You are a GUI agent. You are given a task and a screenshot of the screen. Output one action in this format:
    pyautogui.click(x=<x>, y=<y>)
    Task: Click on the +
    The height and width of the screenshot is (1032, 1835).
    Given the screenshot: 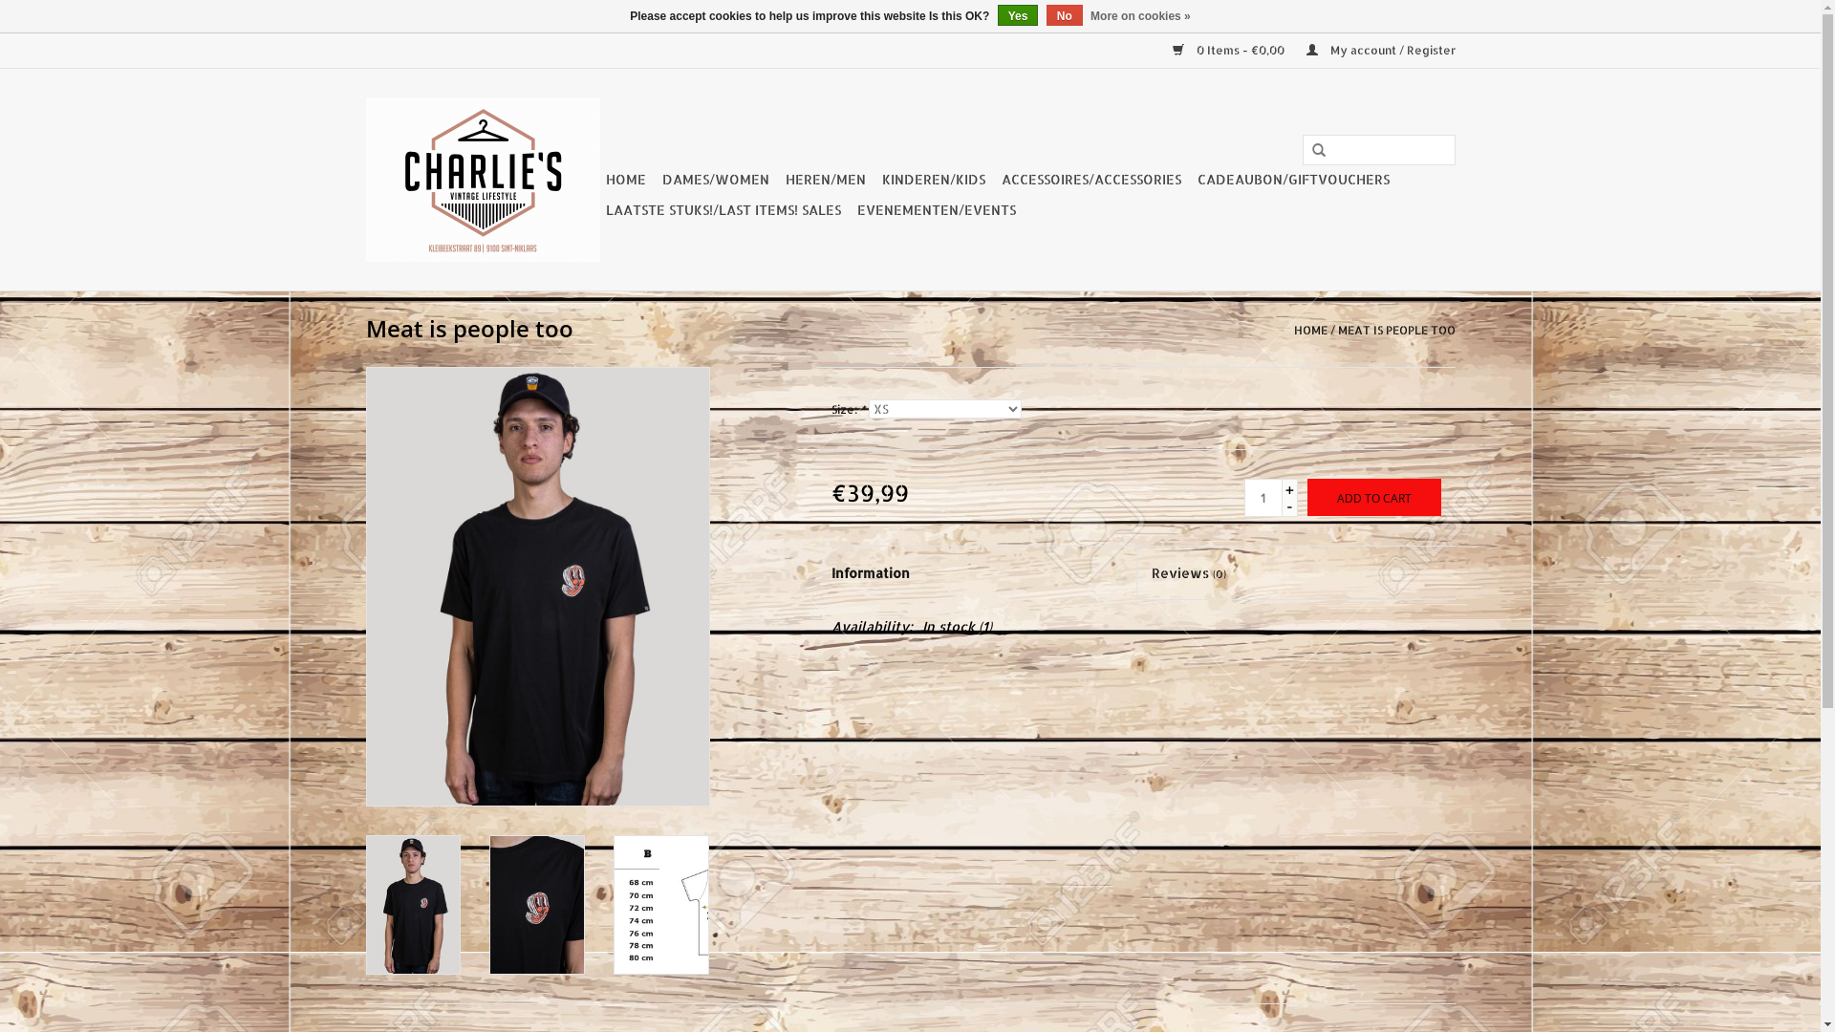 What is the action you would take?
    pyautogui.click(x=1290, y=488)
    